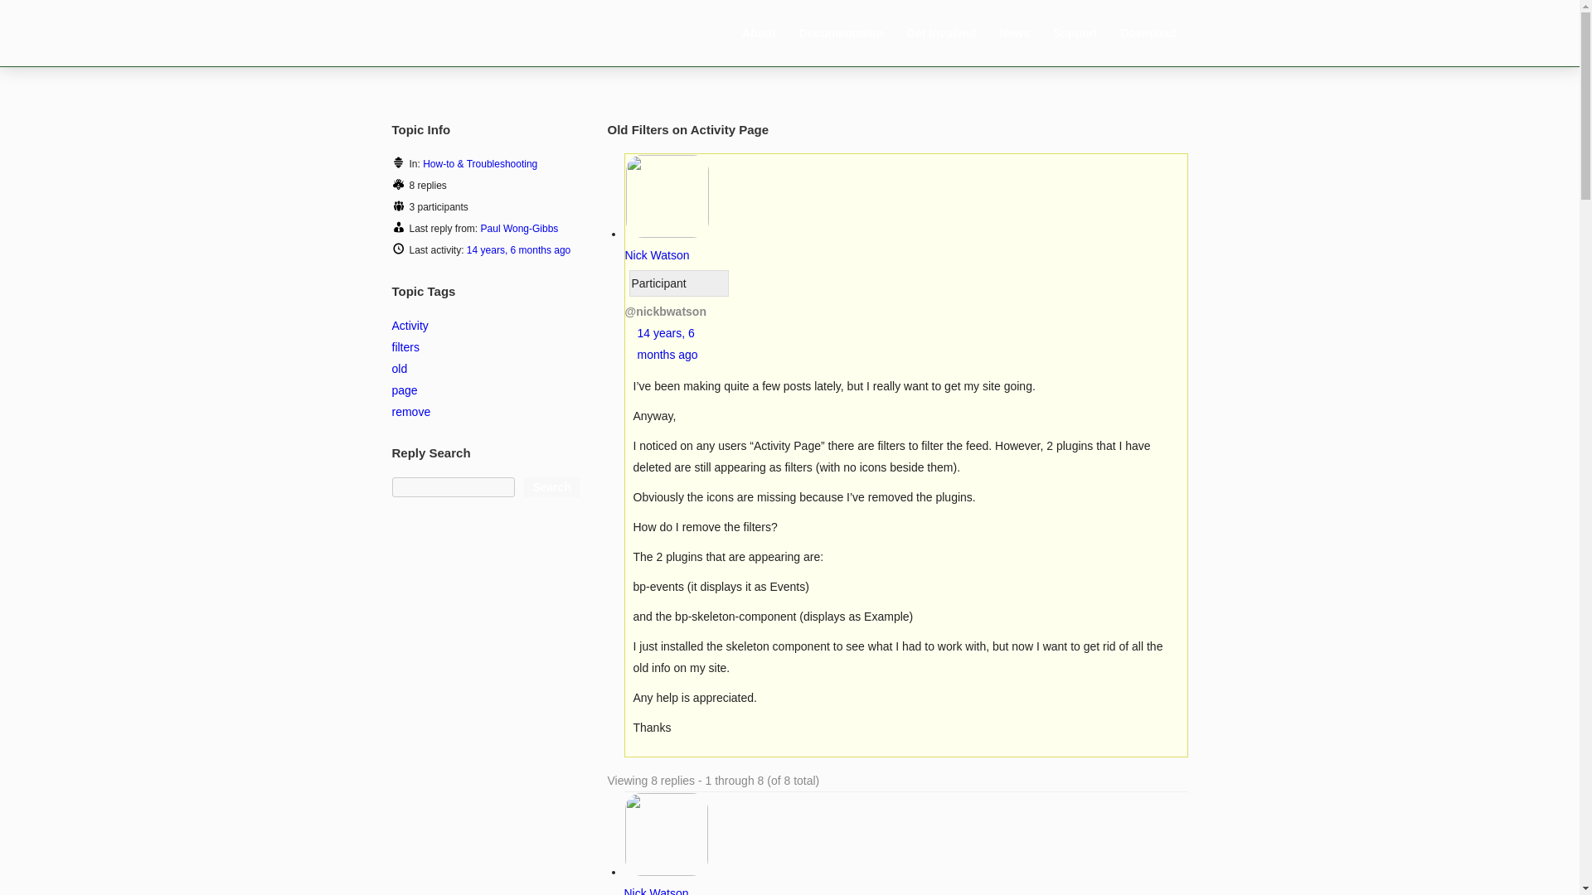 The image size is (1592, 895). What do you see at coordinates (517, 249) in the screenshot?
I see `14 years, 6 months ago` at bounding box center [517, 249].